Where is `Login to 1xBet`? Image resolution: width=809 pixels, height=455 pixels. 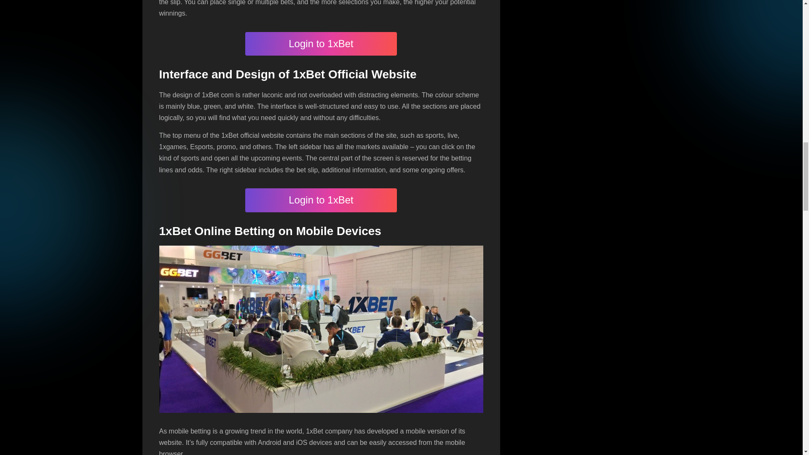
Login to 1xBet is located at coordinates (321, 201).